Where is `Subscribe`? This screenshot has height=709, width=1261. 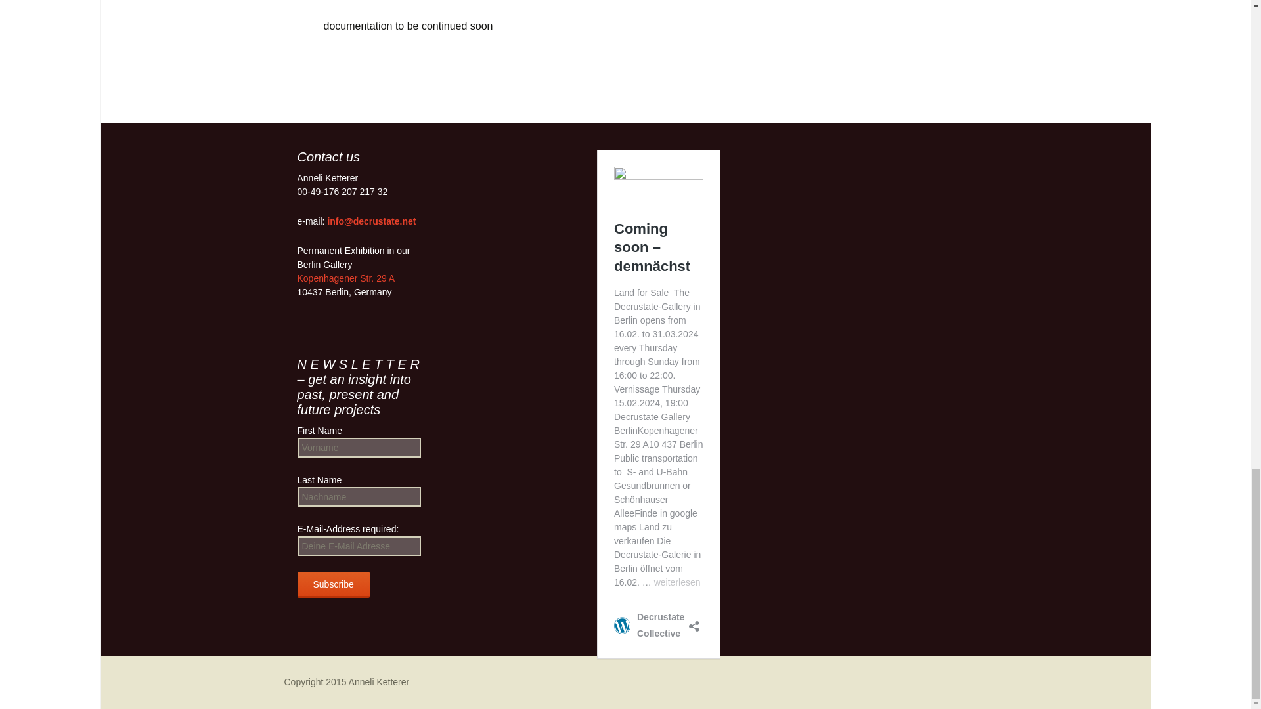
Subscribe is located at coordinates (332, 584).